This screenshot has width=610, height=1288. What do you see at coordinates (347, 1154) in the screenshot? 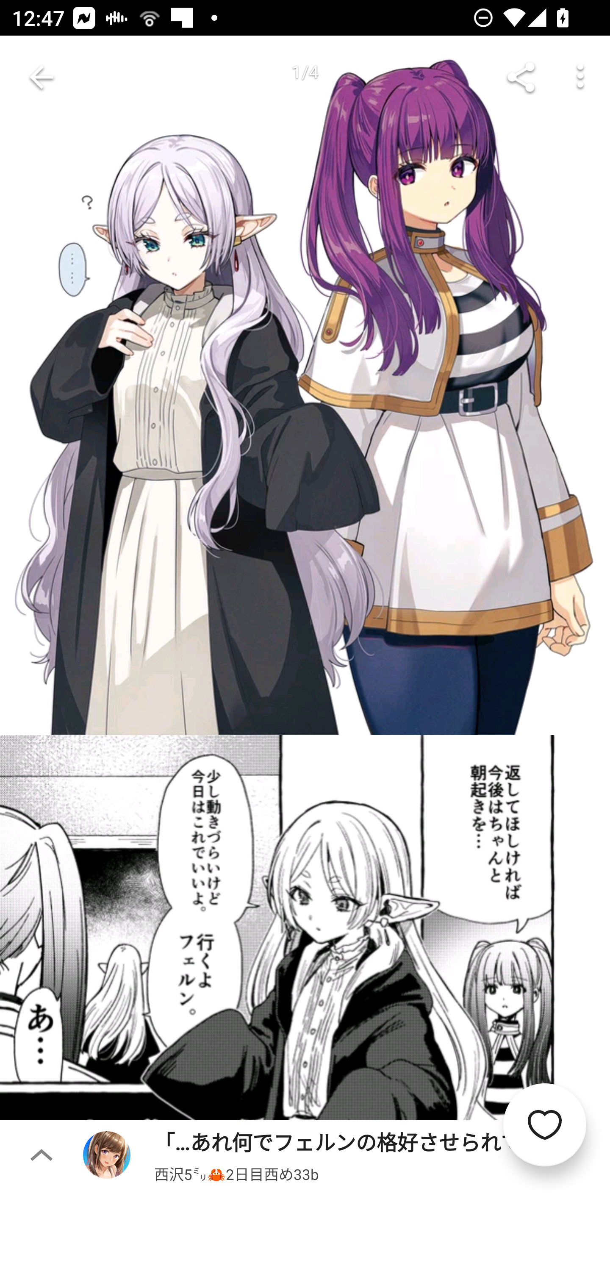
I see `「…あれ何でフェルンの格好させられてるんだ。」 西沢5㍉🦀2日目西め33b` at bounding box center [347, 1154].